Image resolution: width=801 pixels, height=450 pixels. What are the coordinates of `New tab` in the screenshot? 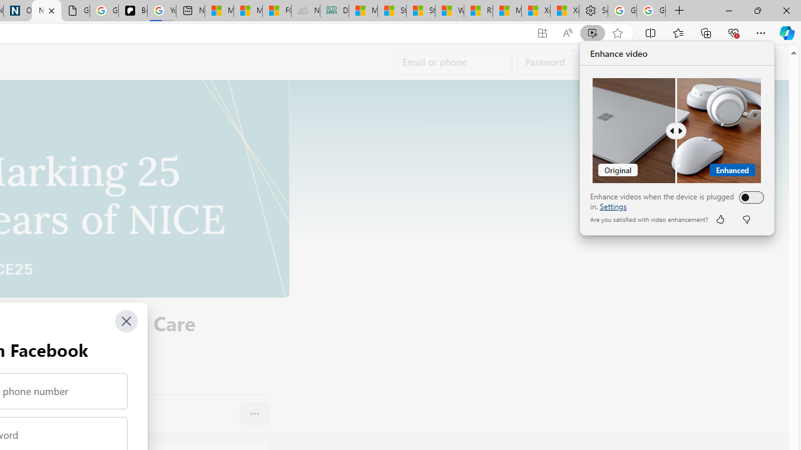 It's located at (190, 11).